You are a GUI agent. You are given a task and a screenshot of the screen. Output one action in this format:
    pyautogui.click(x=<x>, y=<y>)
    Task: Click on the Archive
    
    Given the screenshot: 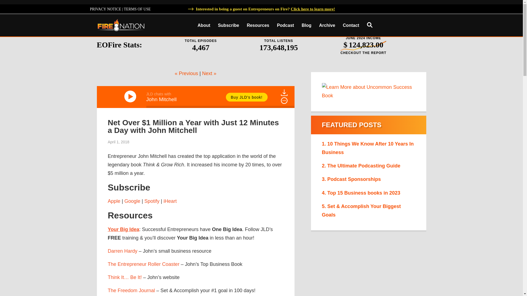 What is the action you would take?
    pyautogui.click(x=327, y=26)
    